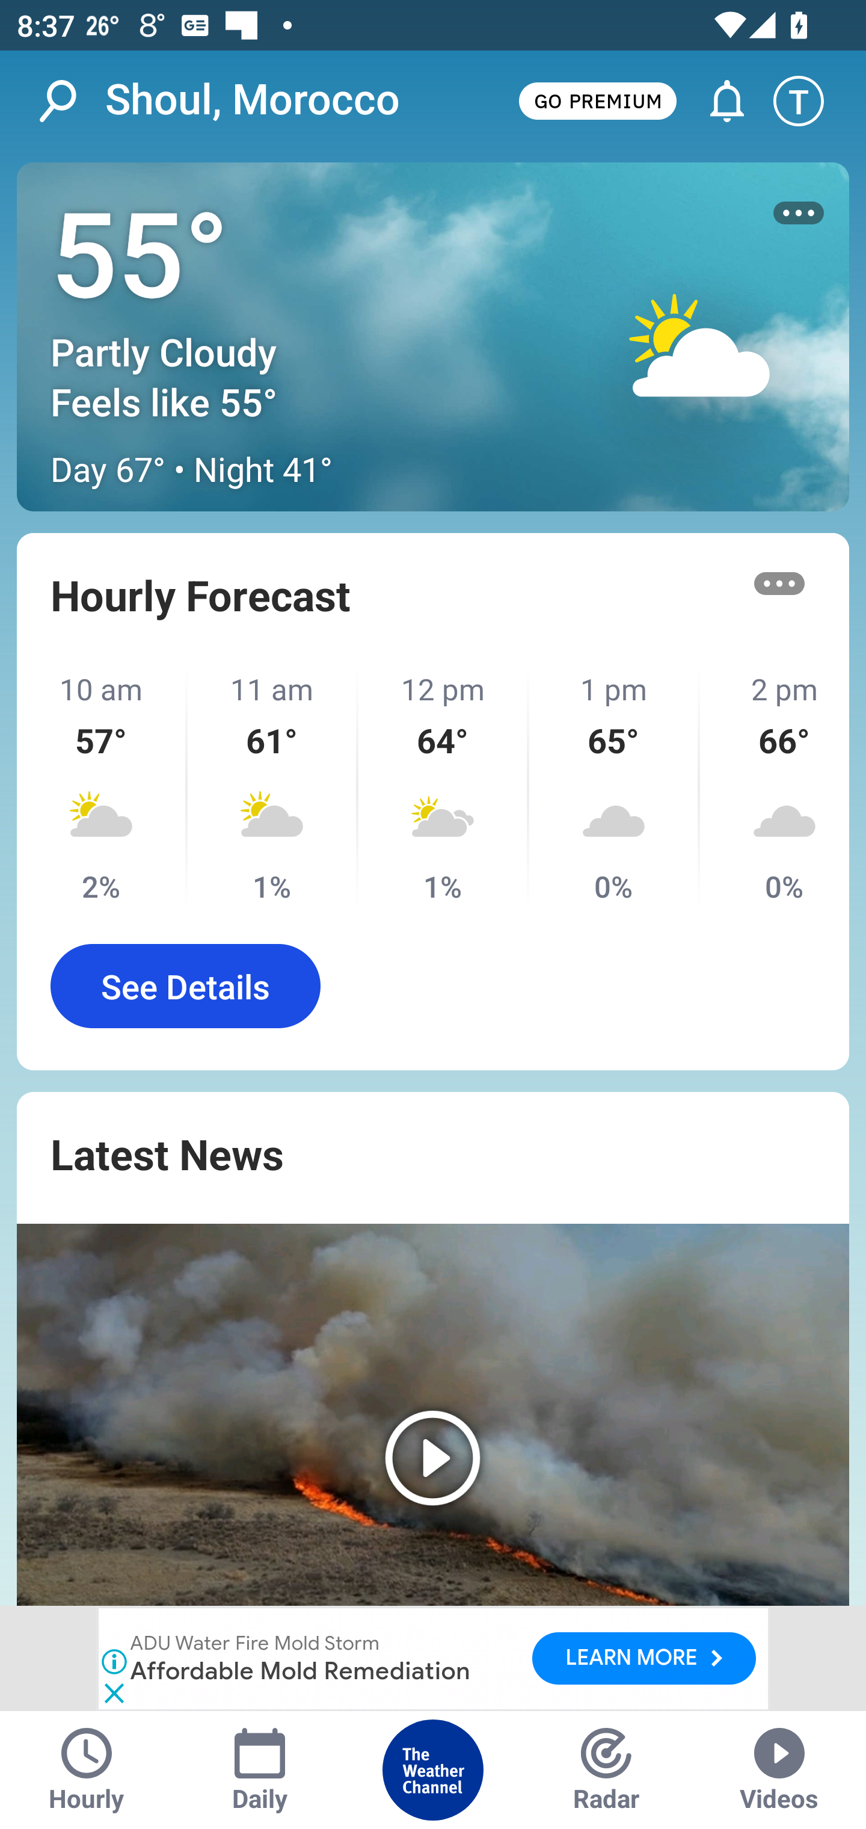 This screenshot has height=1829, width=866. I want to click on 1 pm 65° 0%, so click(614, 787).